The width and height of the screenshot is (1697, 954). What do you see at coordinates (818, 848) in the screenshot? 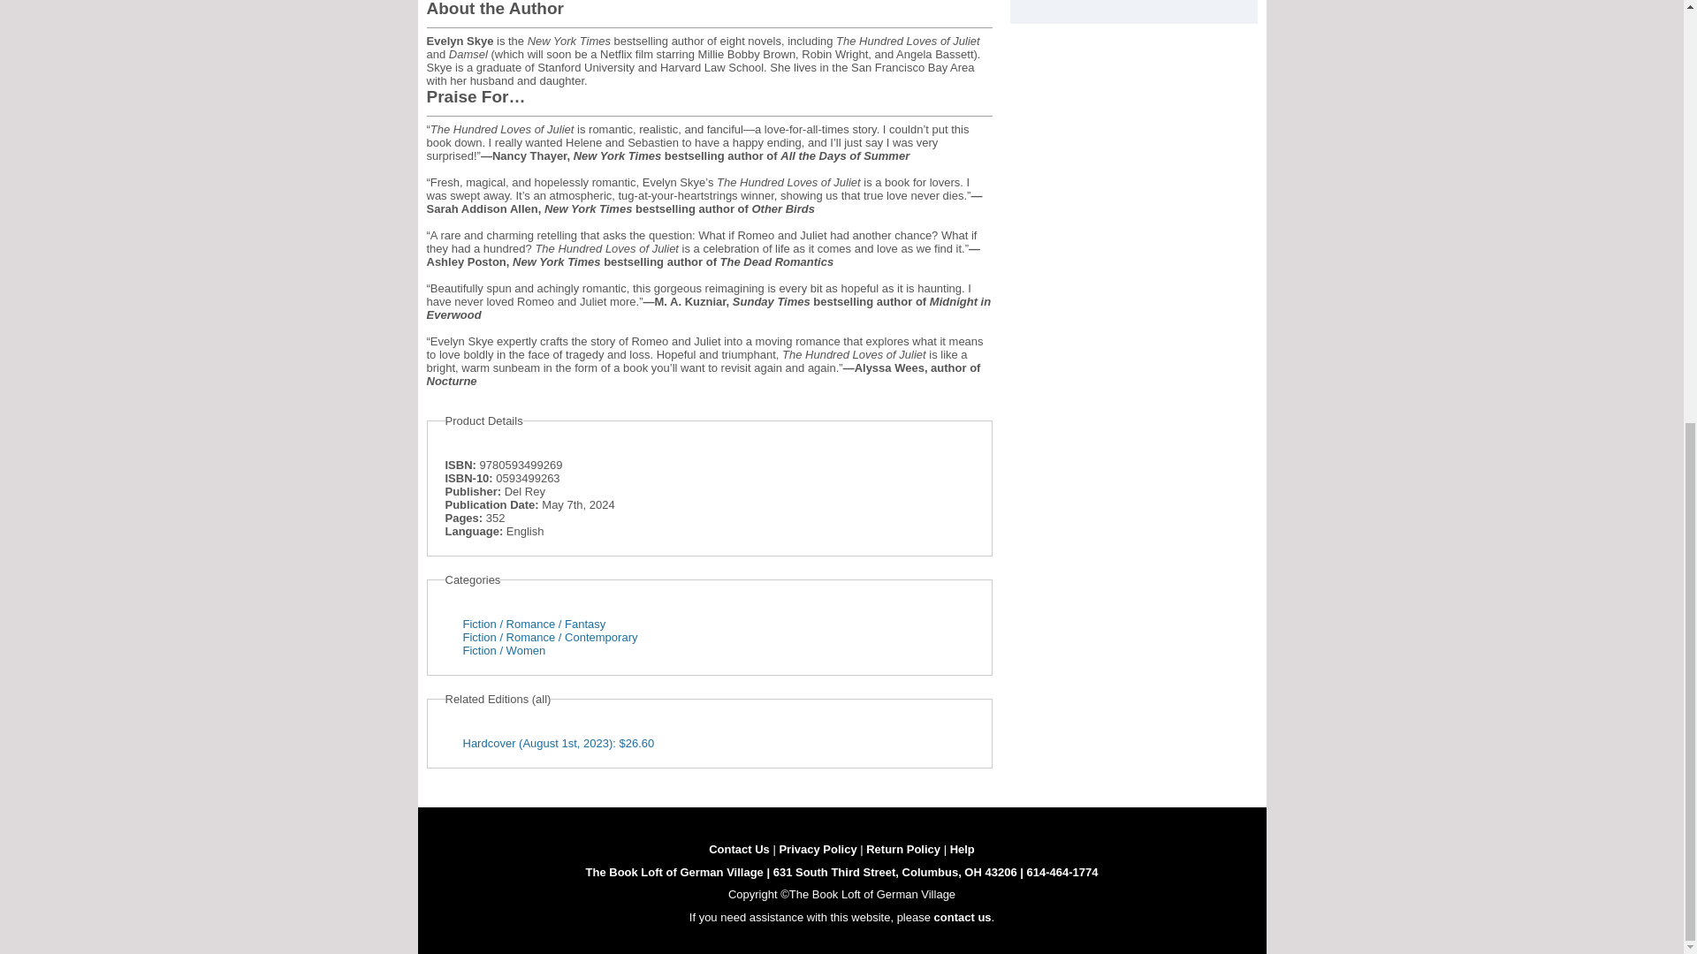
I see `Privacy Policy` at bounding box center [818, 848].